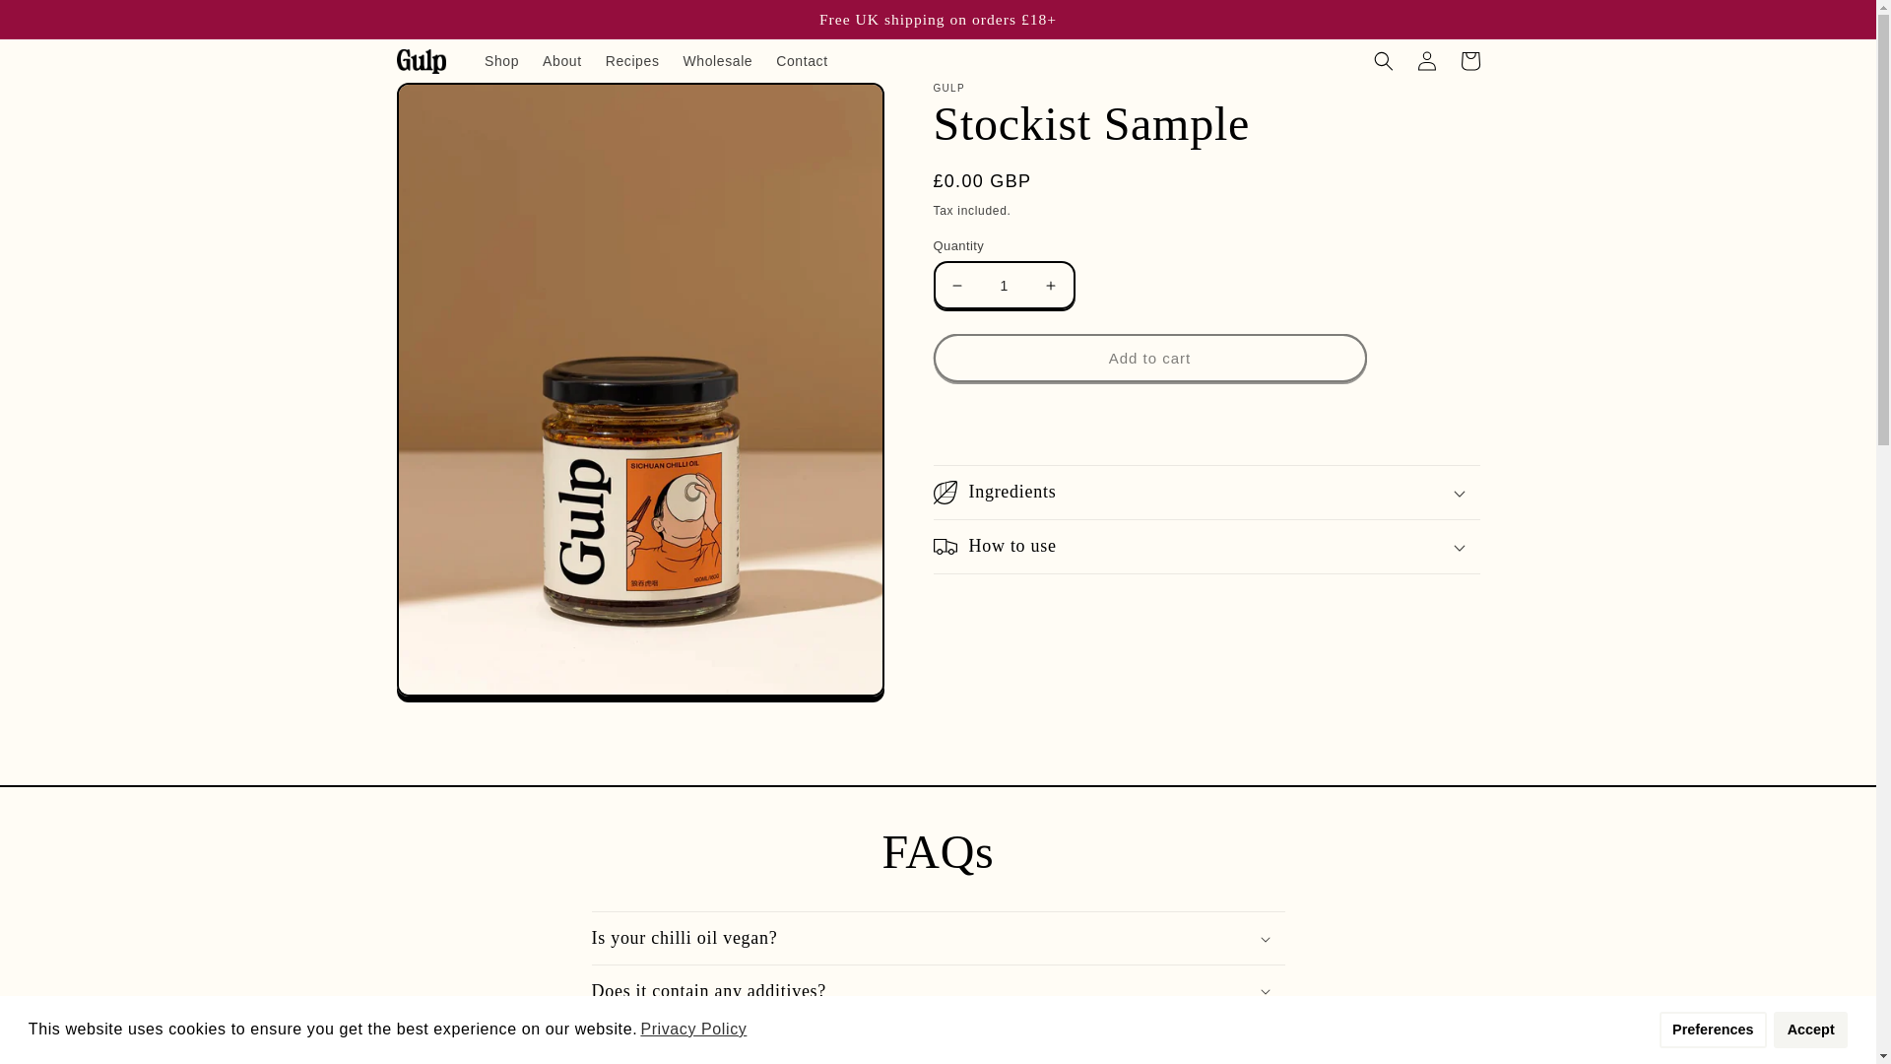  Describe the element at coordinates (1150, 358) in the screenshot. I see `Add to cart` at that location.